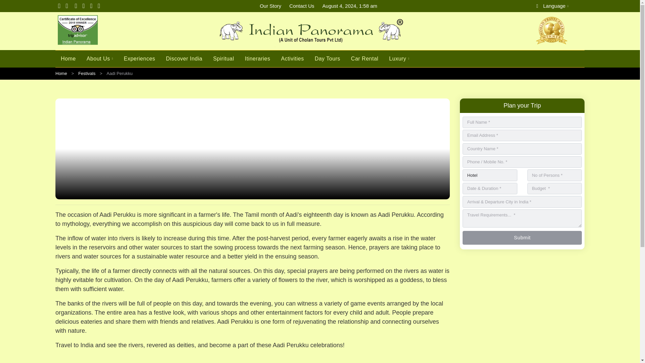  I want to click on Spiritual, so click(223, 58).